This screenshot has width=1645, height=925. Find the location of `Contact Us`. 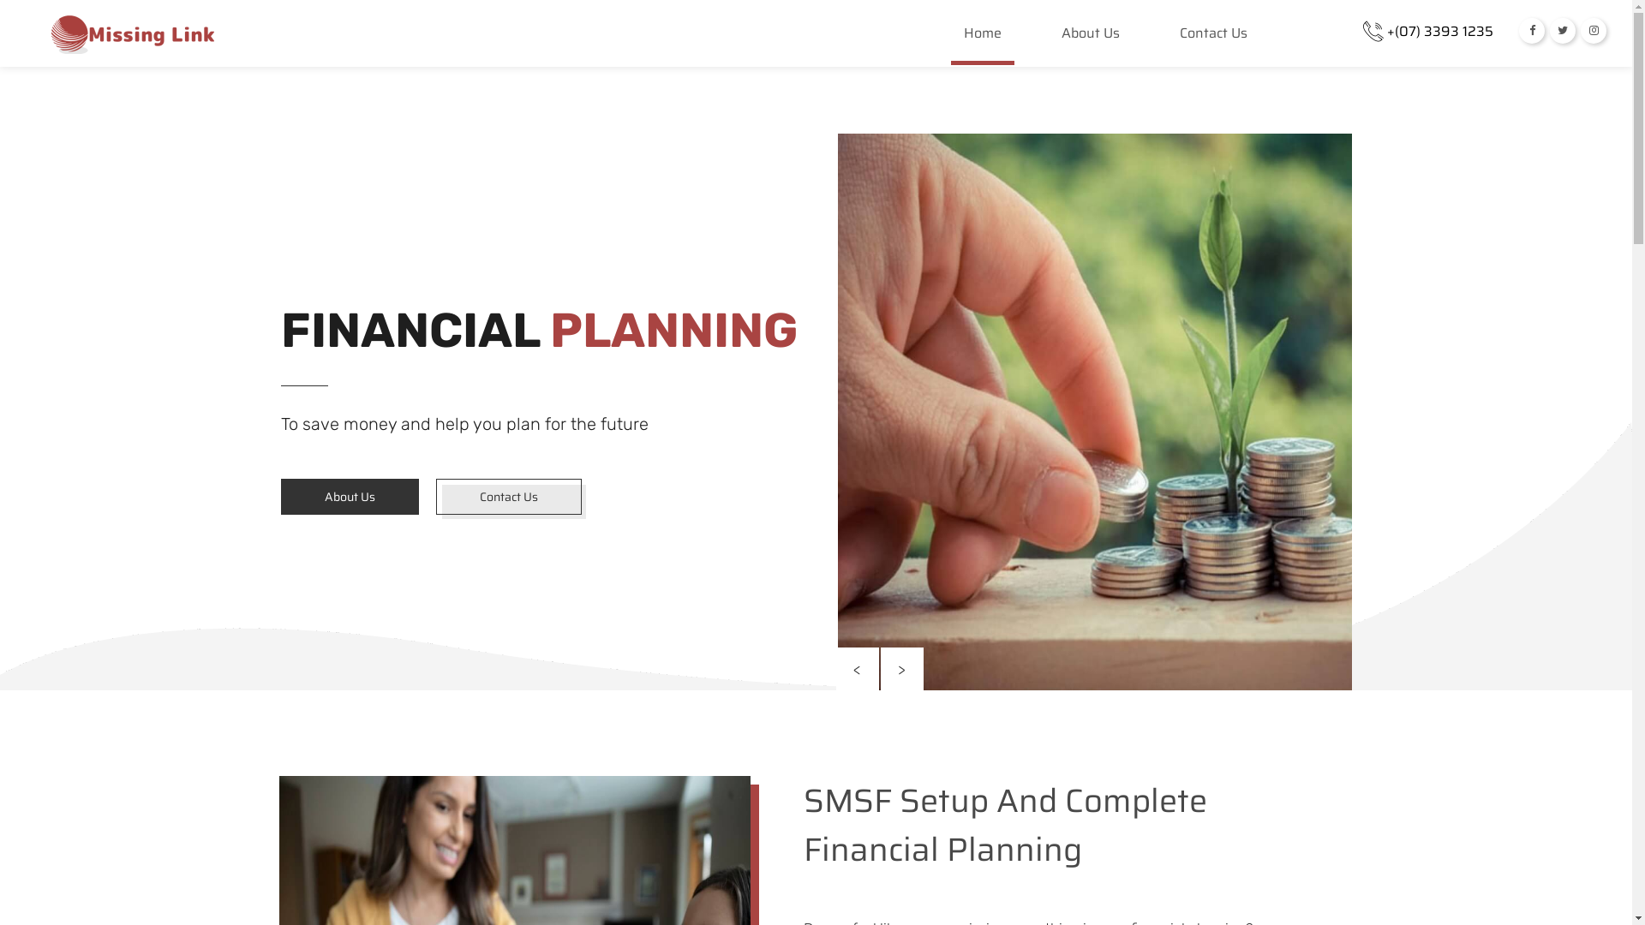

Contact Us is located at coordinates (508, 497).